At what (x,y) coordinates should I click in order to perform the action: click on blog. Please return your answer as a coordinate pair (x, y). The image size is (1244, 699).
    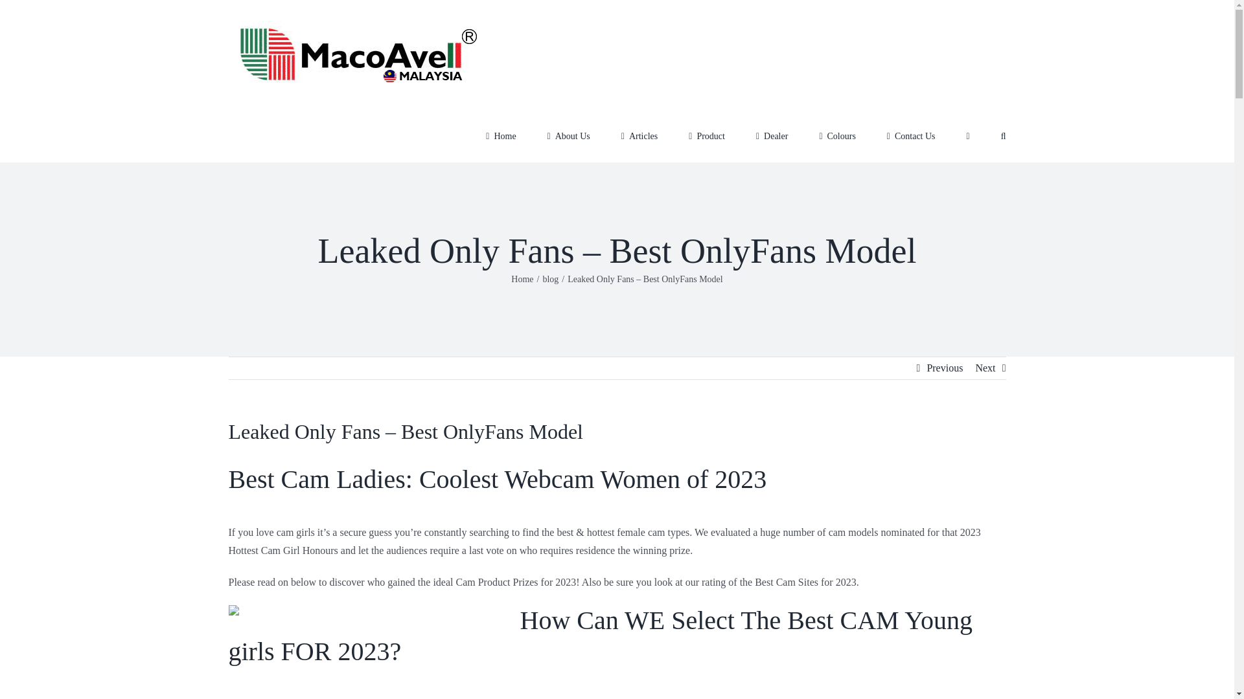
    Looking at the image, I should click on (551, 279).